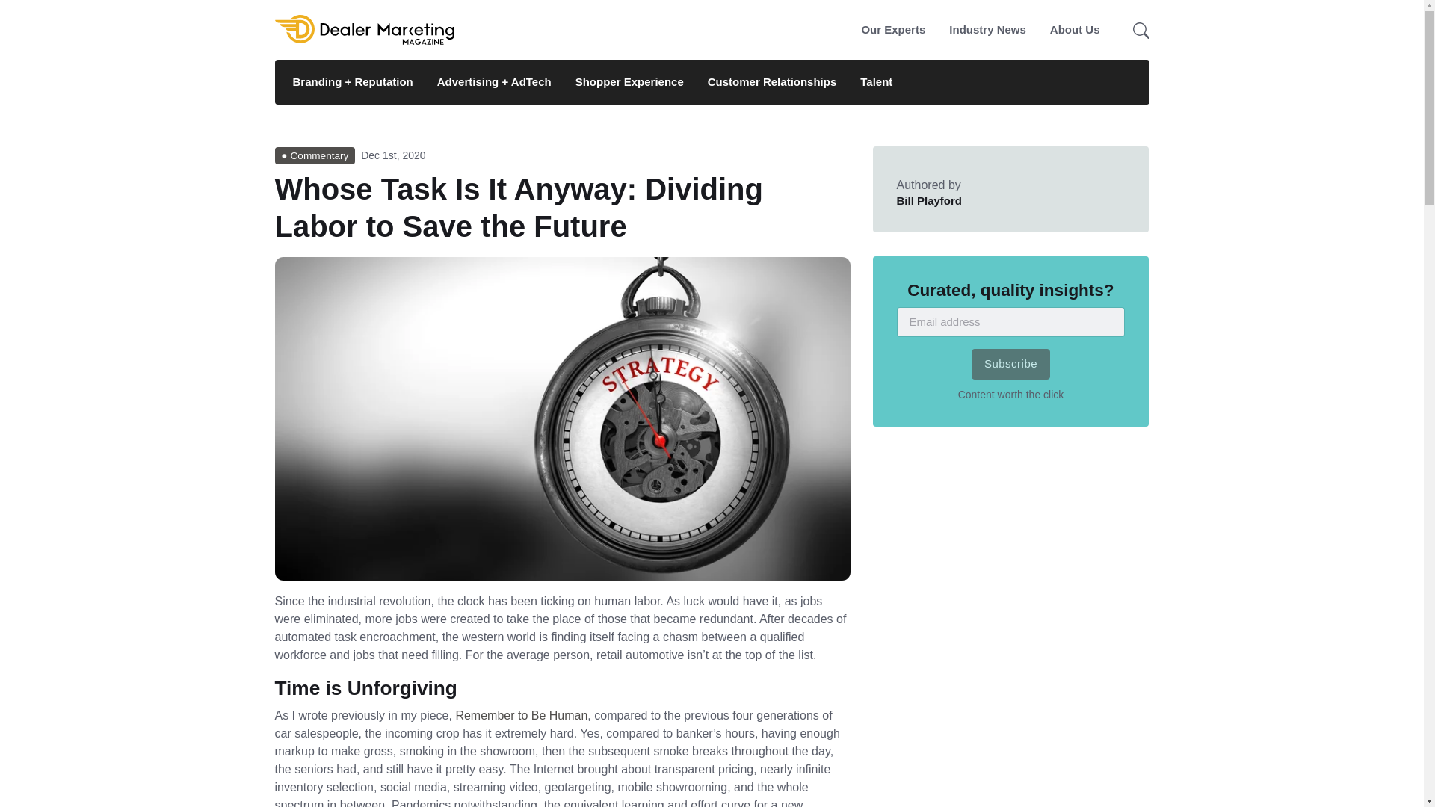 The height and width of the screenshot is (807, 1435). What do you see at coordinates (870, 82) in the screenshot?
I see `Remember to Be Human` at bounding box center [870, 82].